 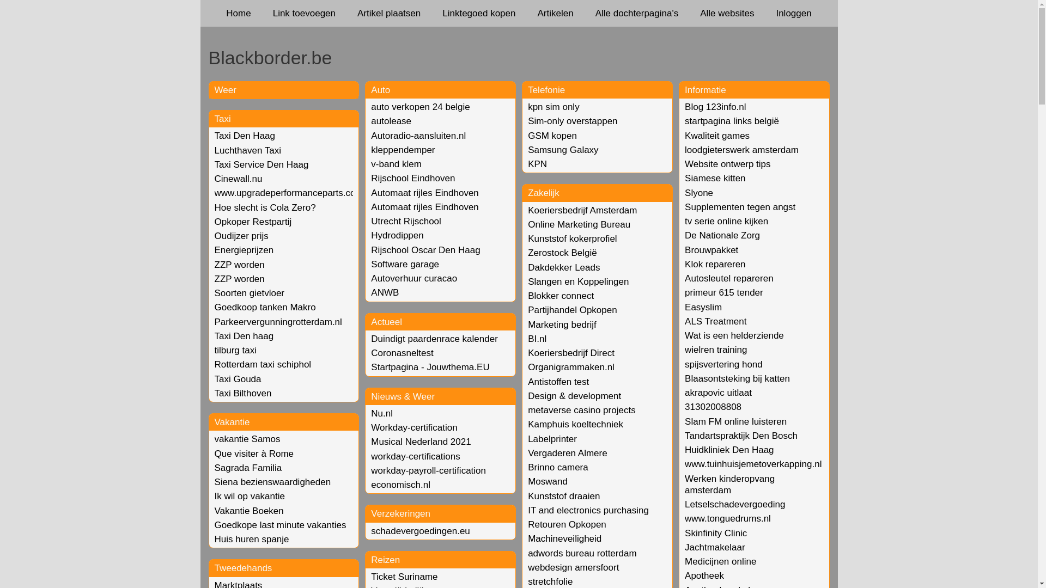 What do you see at coordinates (401, 485) in the screenshot?
I see `economisch.nl` at bounding box center [401, 485].